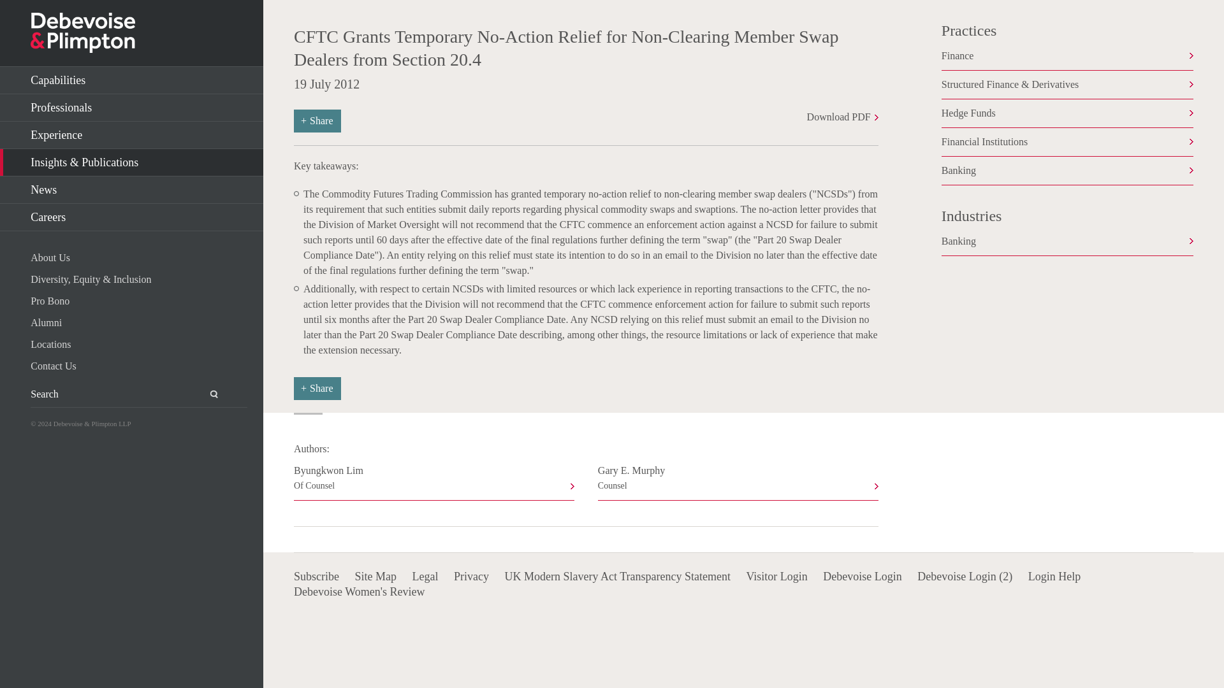 This screenshot has height=688, width=1224. What do you see at coordinates (317, 388) in the screenshot?
I see `Share` at bounding box center [317, 388].